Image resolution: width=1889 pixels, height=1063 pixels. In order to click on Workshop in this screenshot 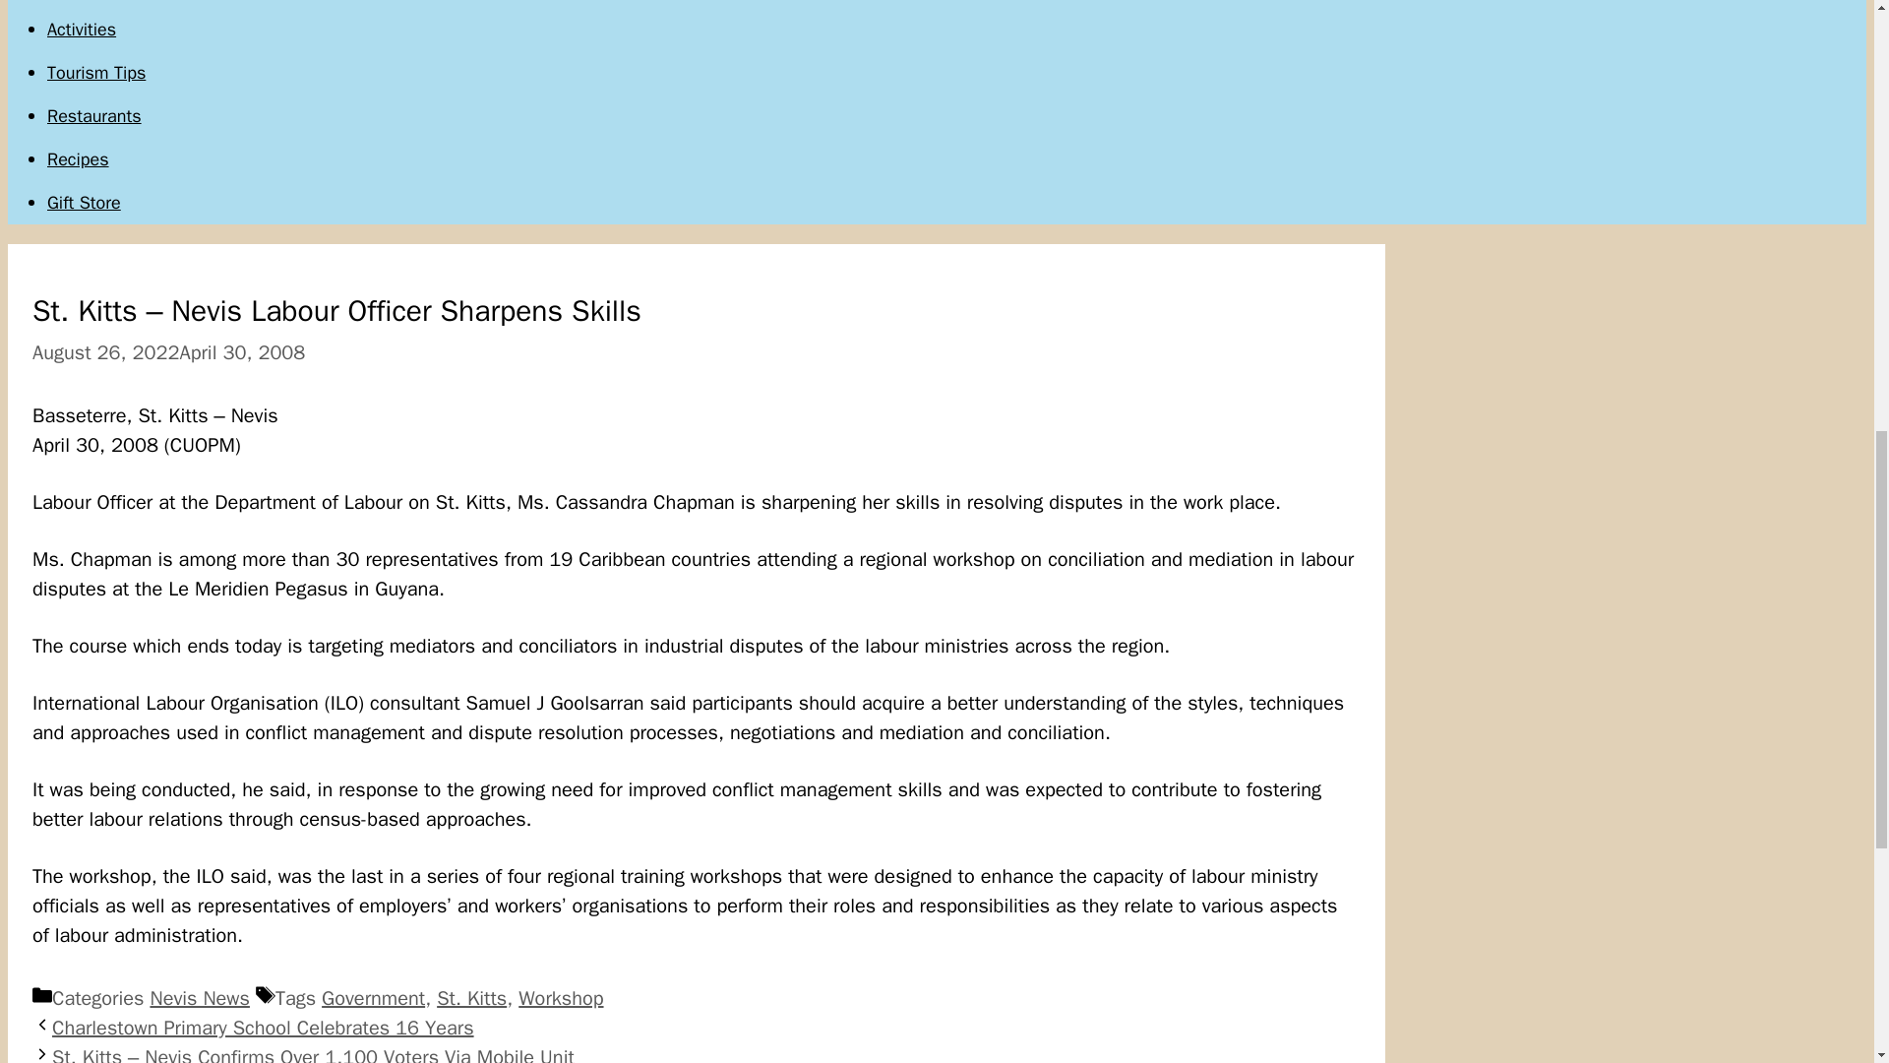, I will do `click(560, 998)`.